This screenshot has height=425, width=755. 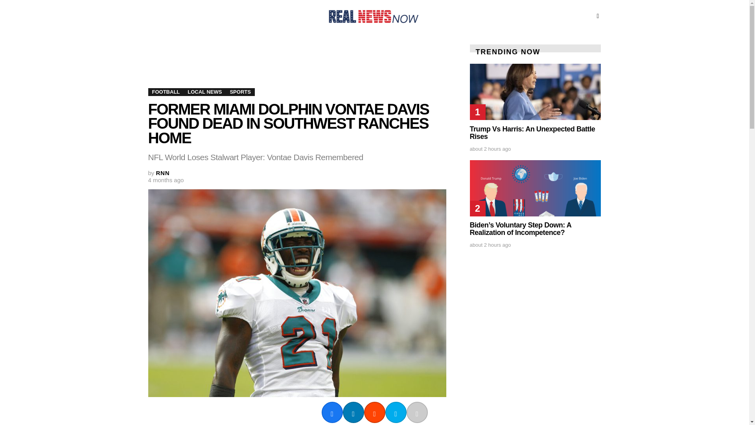 What do you see at coordinates (490, 245) in the screenshot?
I see `July 21, 2024, 10:00 pm` at bounding box center [490, 245].